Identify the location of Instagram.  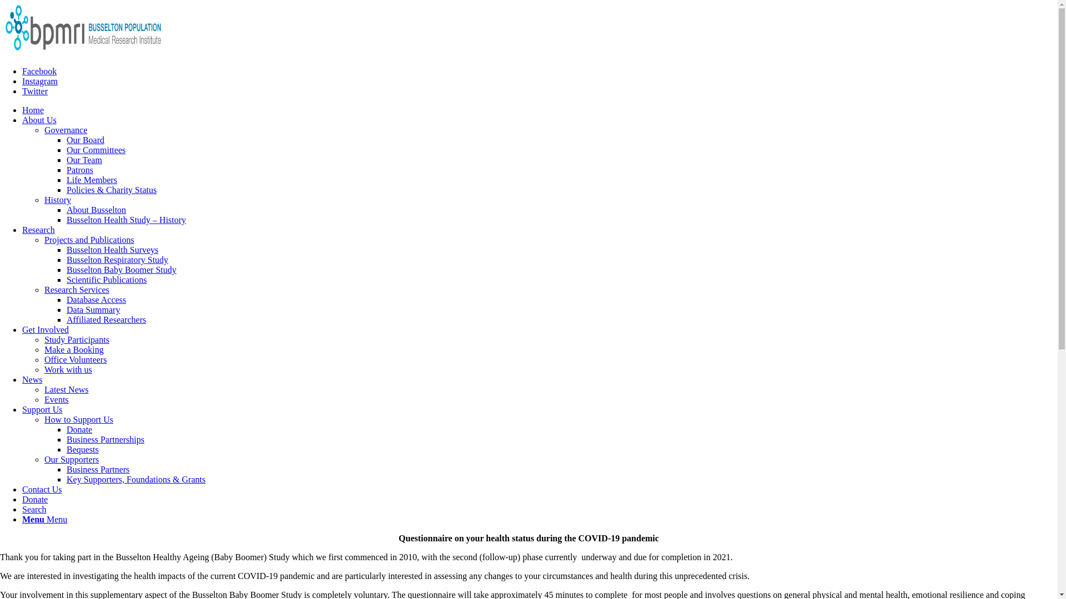
(40, 81).